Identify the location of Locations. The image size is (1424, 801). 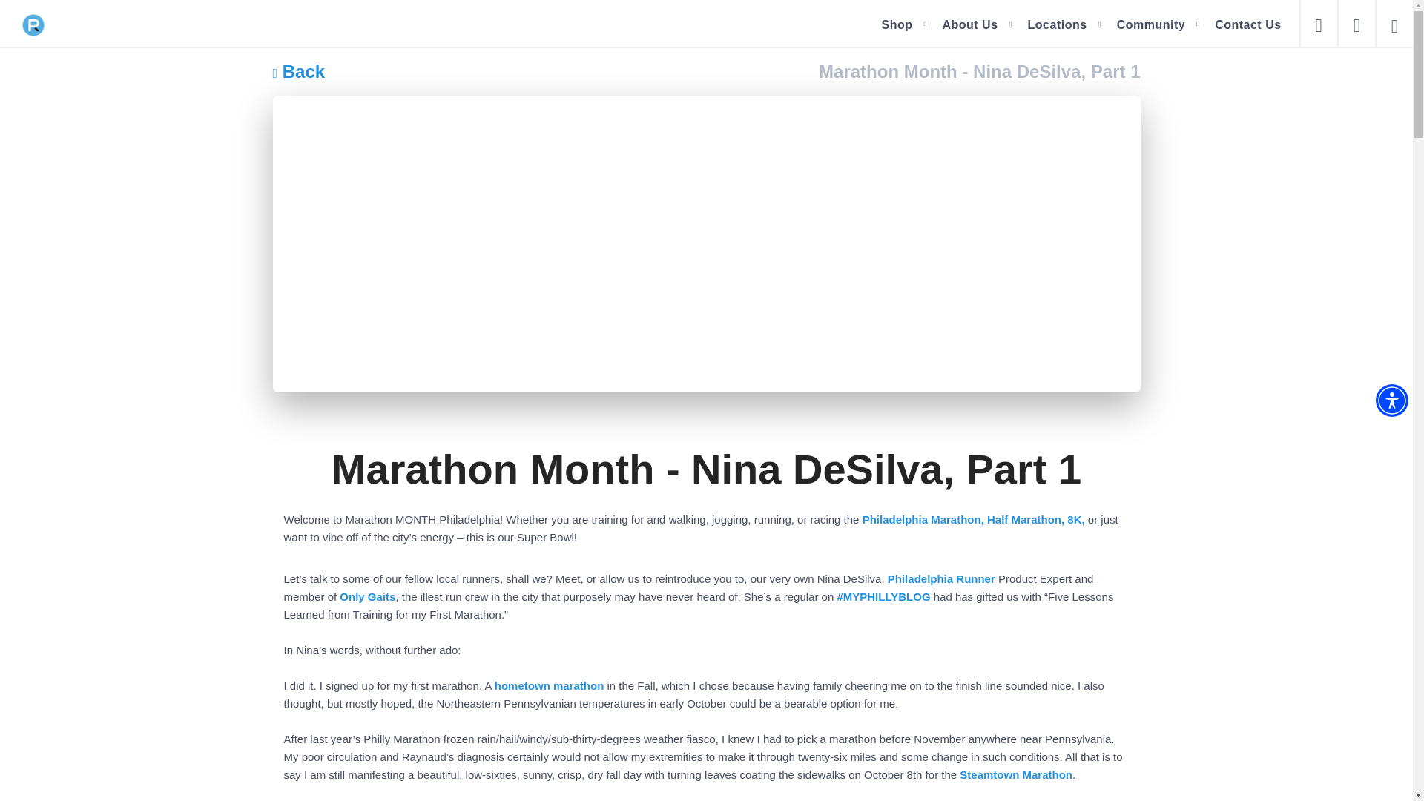
(1058, 24).